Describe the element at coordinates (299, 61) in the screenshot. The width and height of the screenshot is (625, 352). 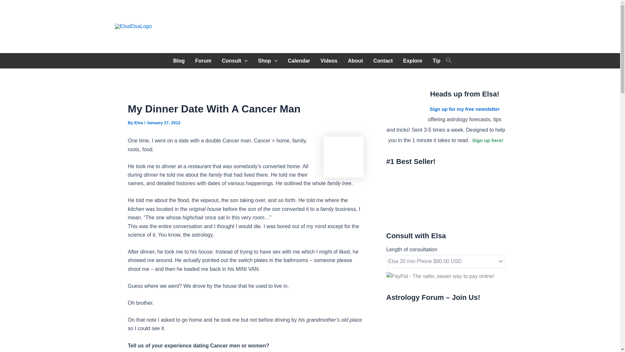
I see `Calendar` at that location.